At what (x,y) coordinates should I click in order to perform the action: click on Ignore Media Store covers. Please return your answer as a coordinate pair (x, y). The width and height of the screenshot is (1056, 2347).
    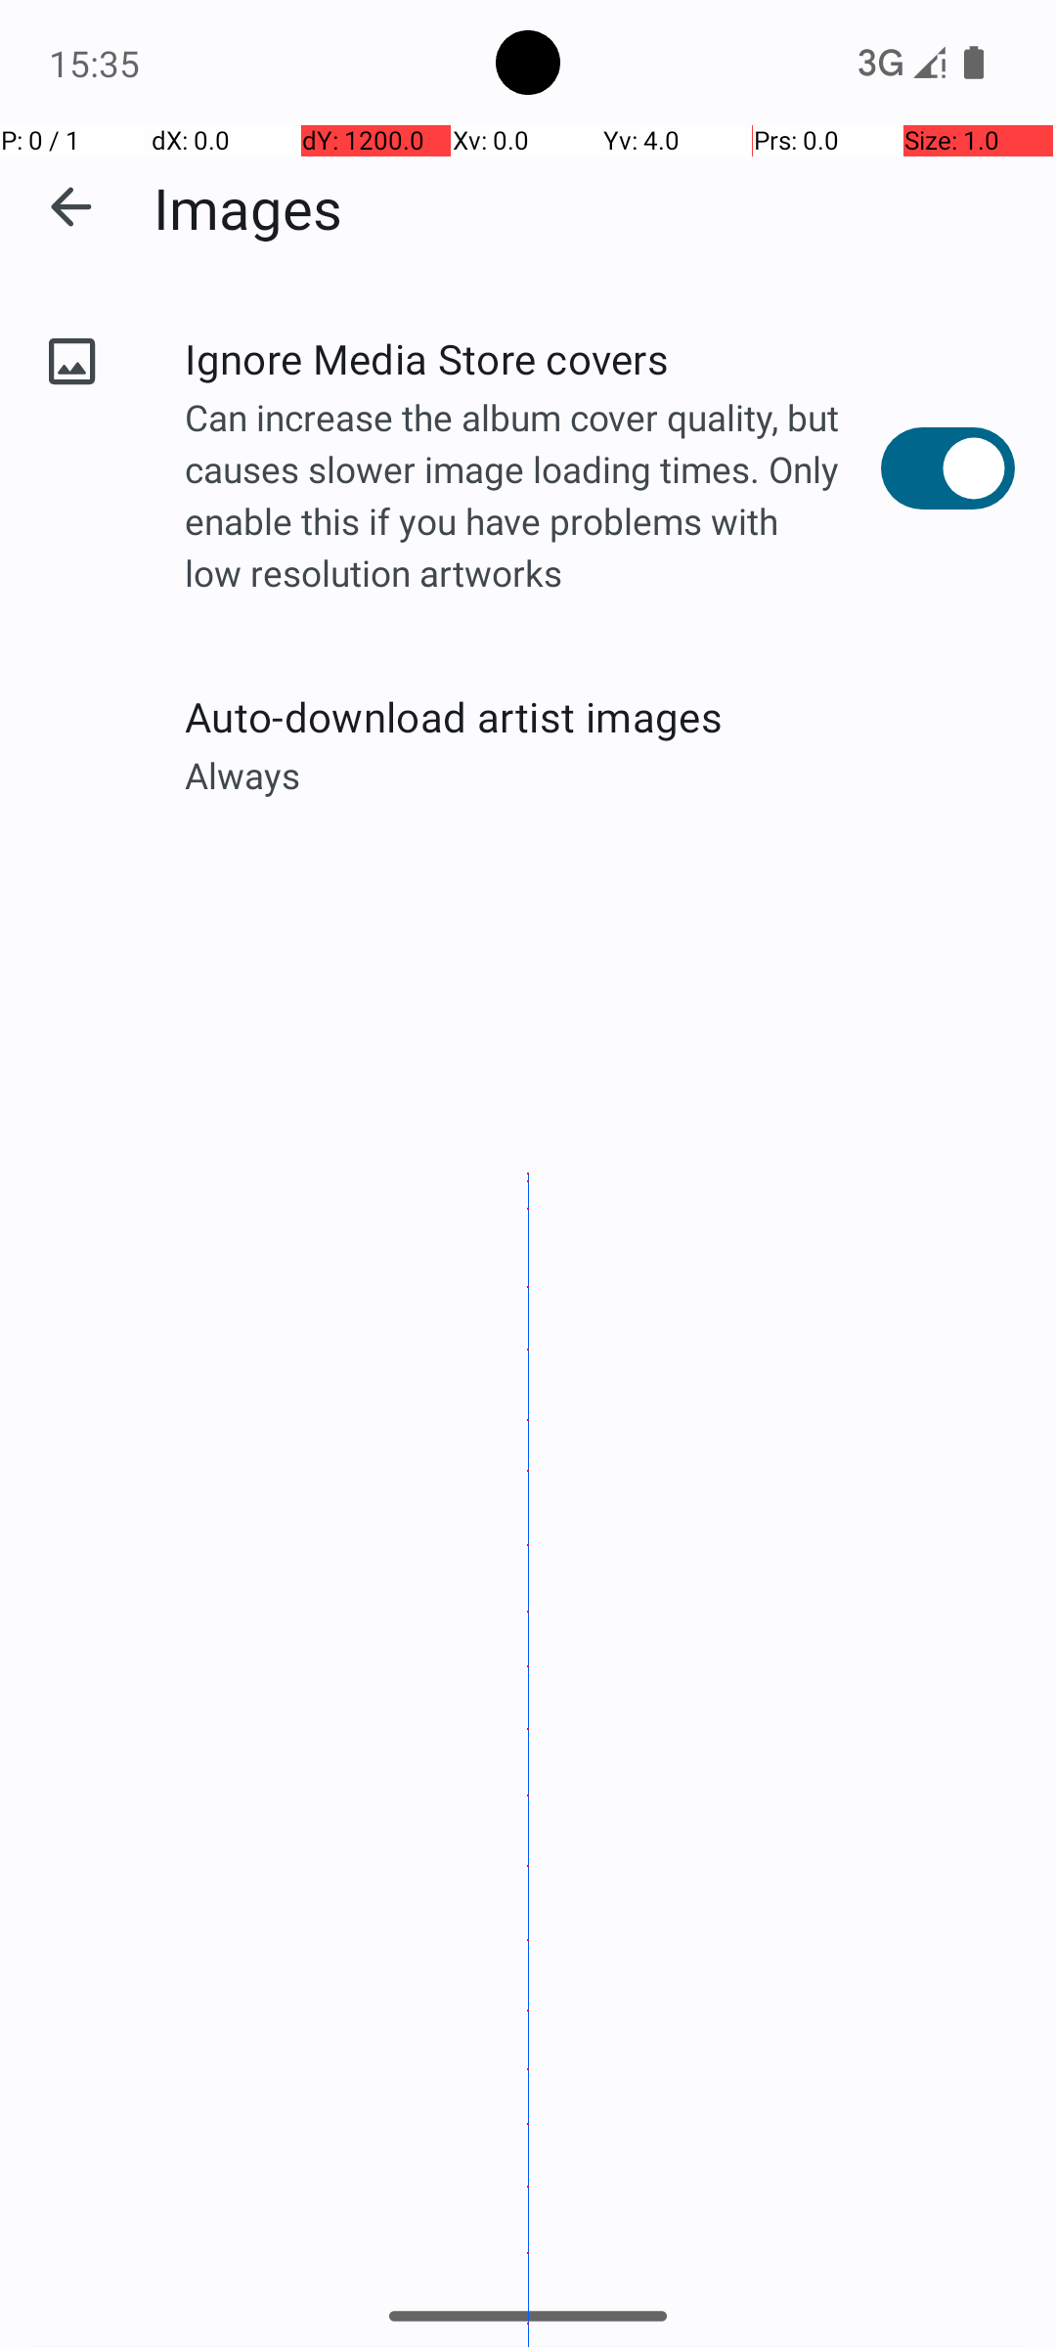
    Looking at the image, I should click on (533, 358).